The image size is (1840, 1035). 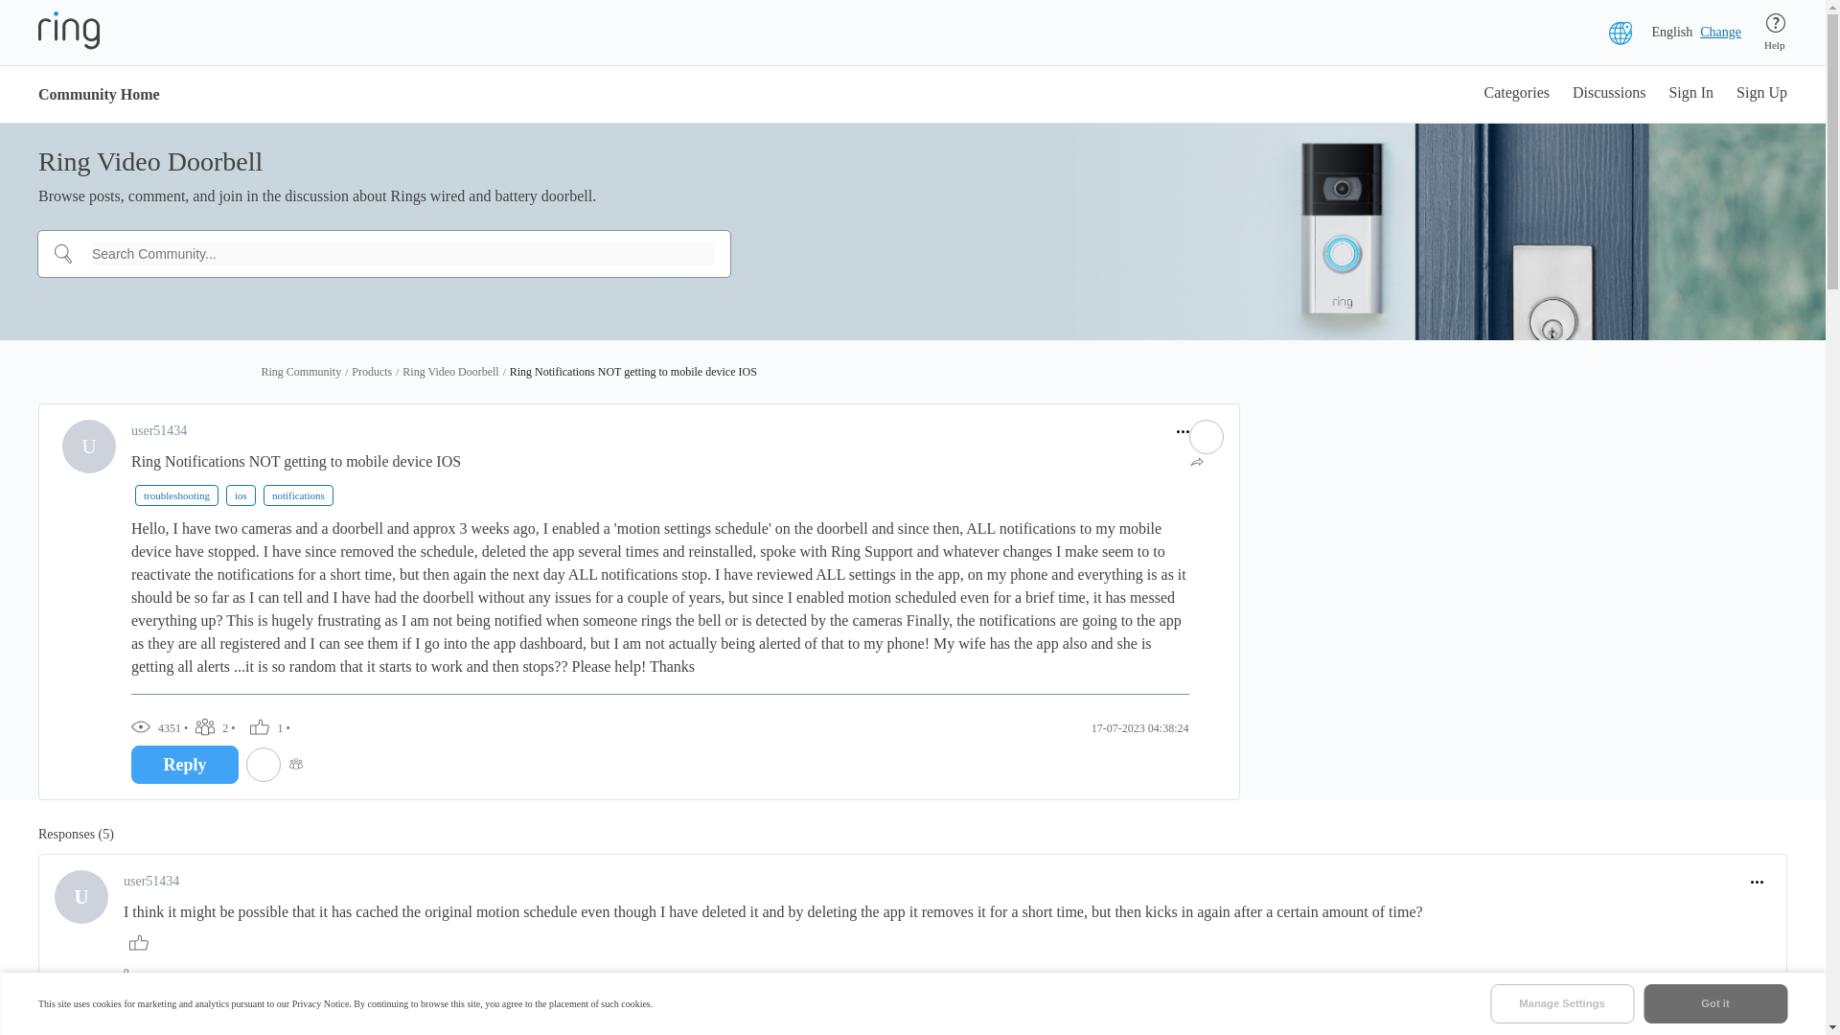 I want to click on Sign Up, so click(x=1761, y=94).